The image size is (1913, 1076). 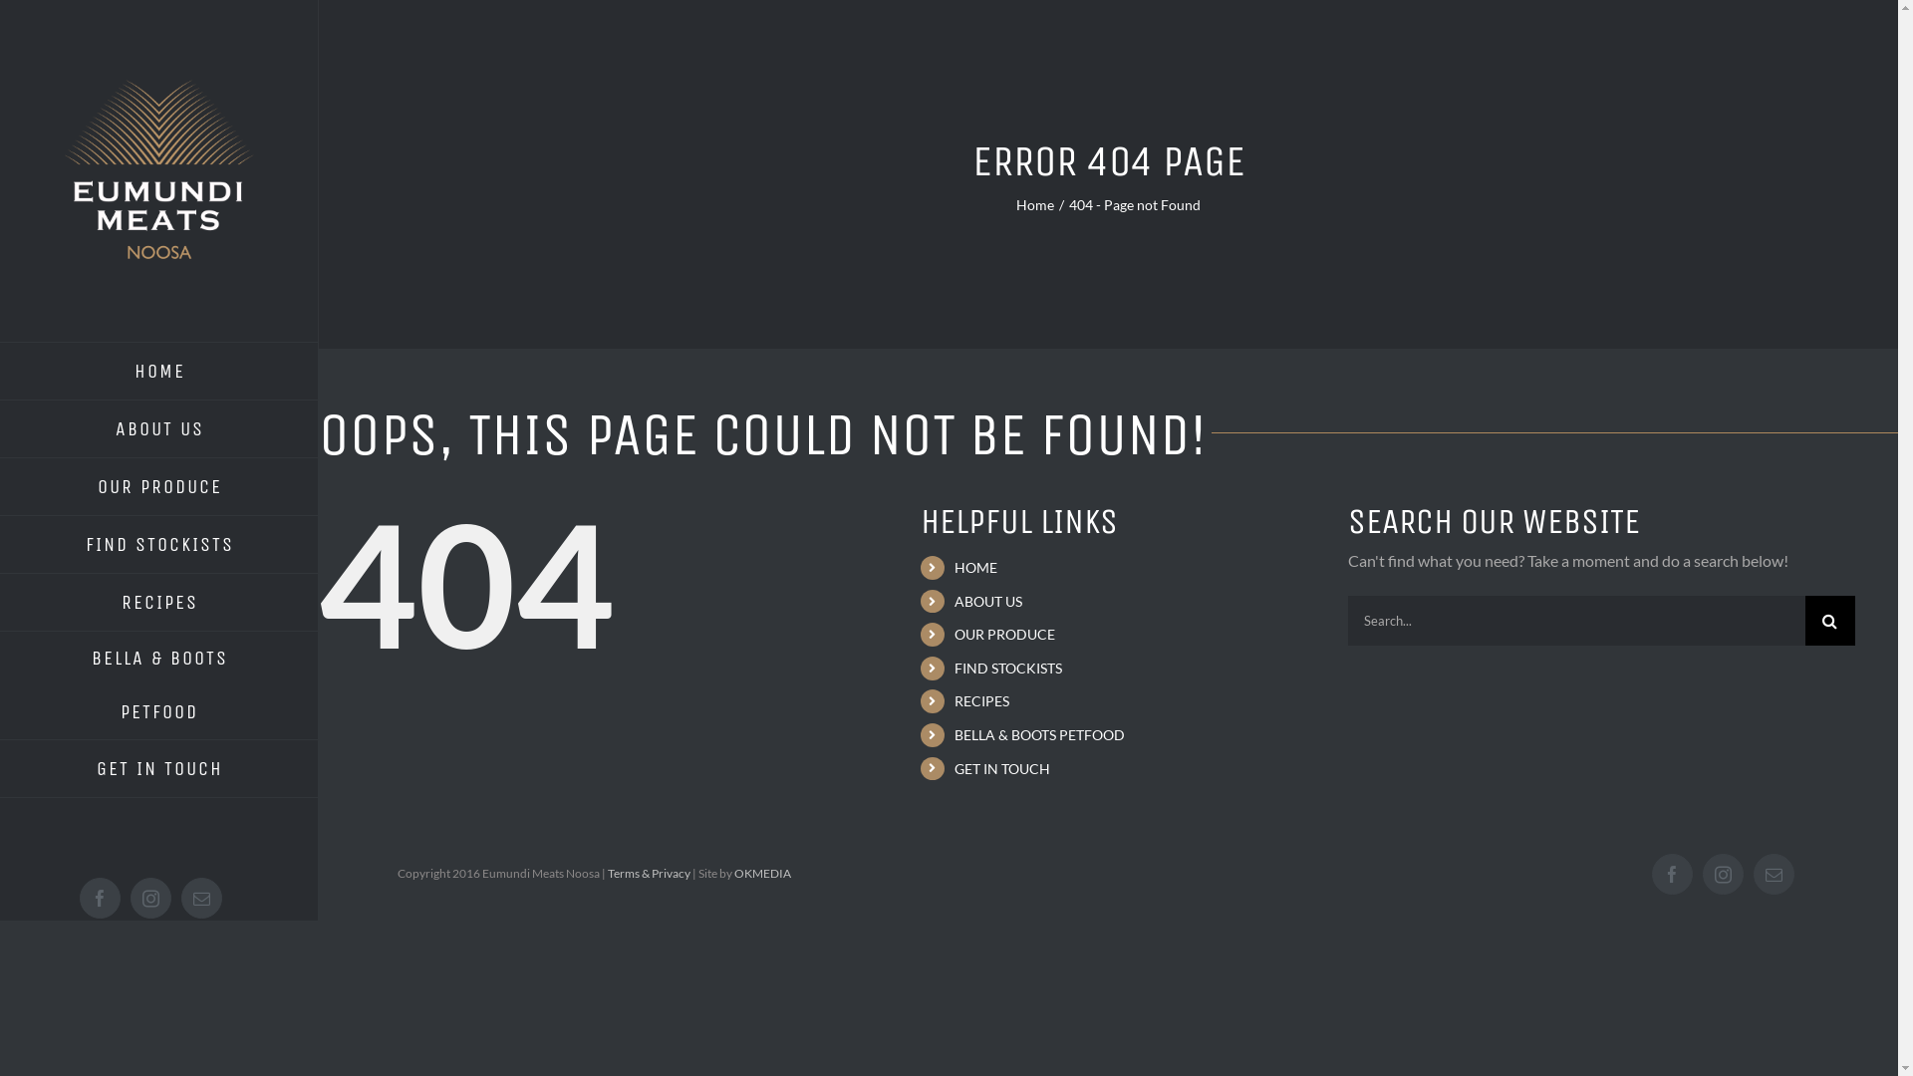 I want to click on HOME, so click(x=976, y=568).